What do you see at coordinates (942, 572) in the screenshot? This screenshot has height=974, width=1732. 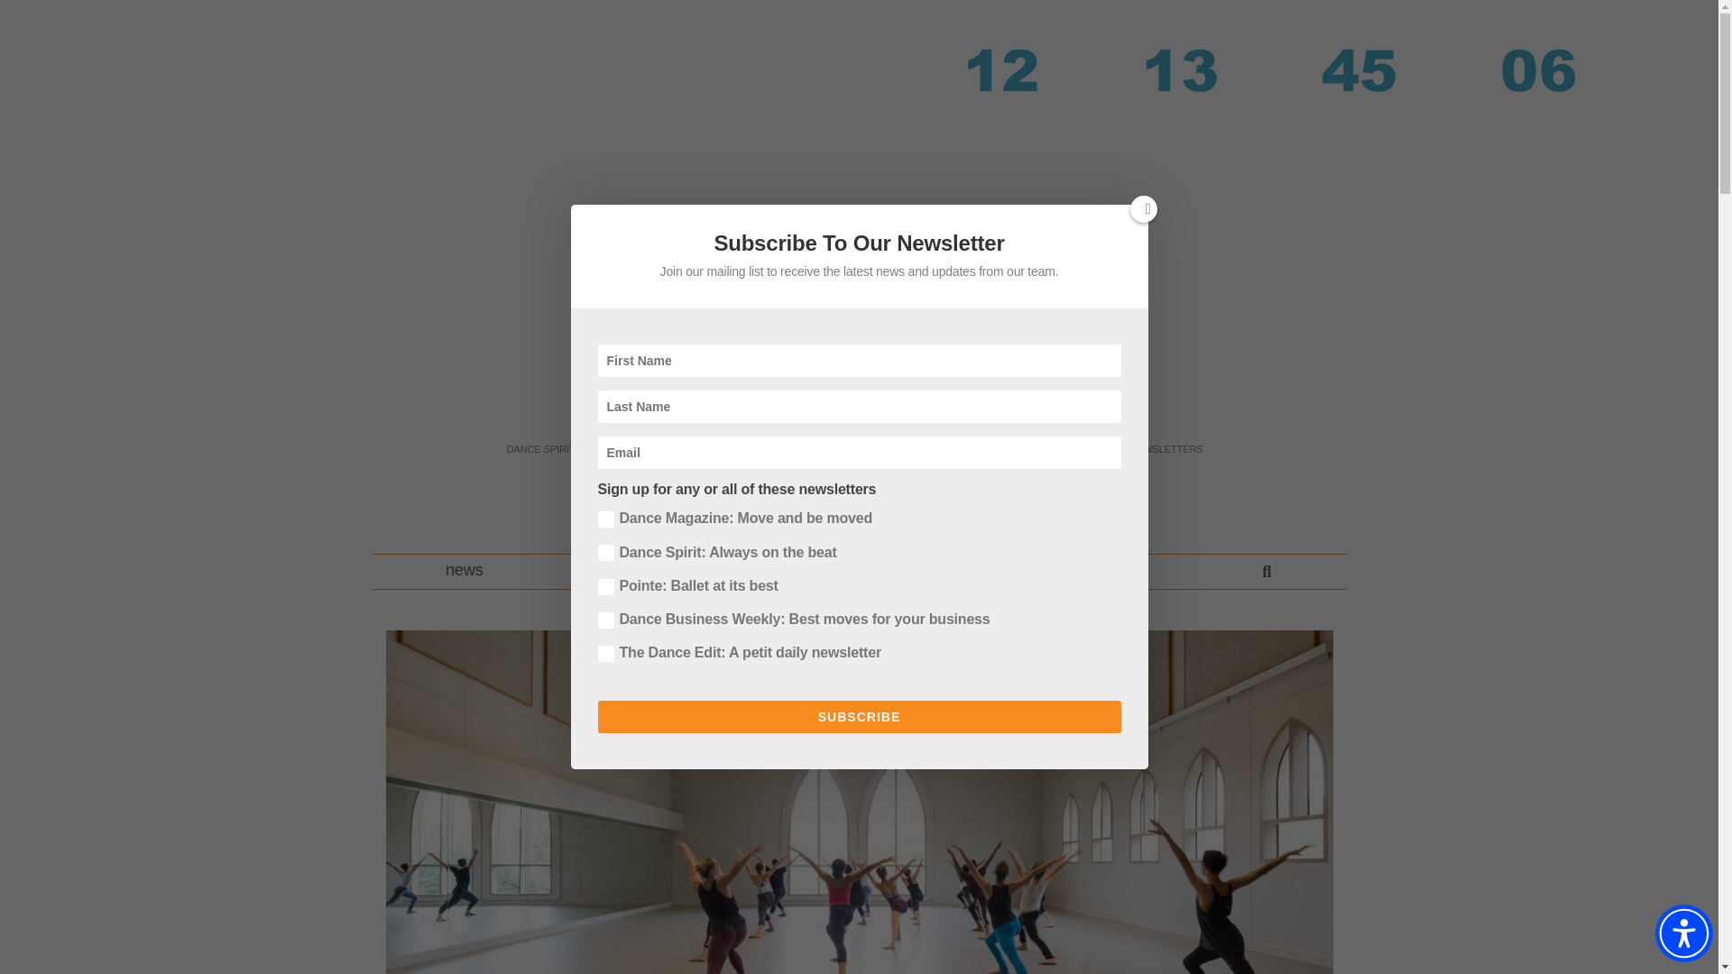 I see `more` at bounding box center [942, 572].